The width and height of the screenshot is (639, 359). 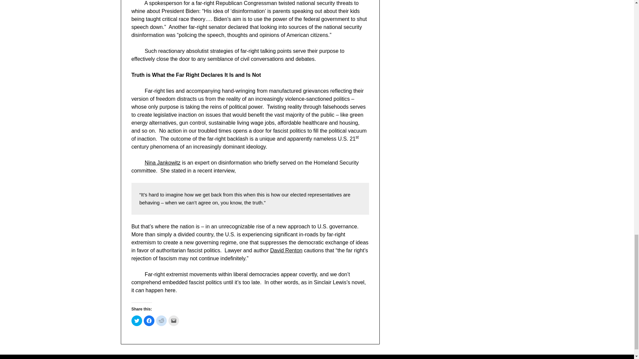 What do you see at coordinates (276, 251) in the screenshot?
I see `Davi` at bounding box center [276, 251].